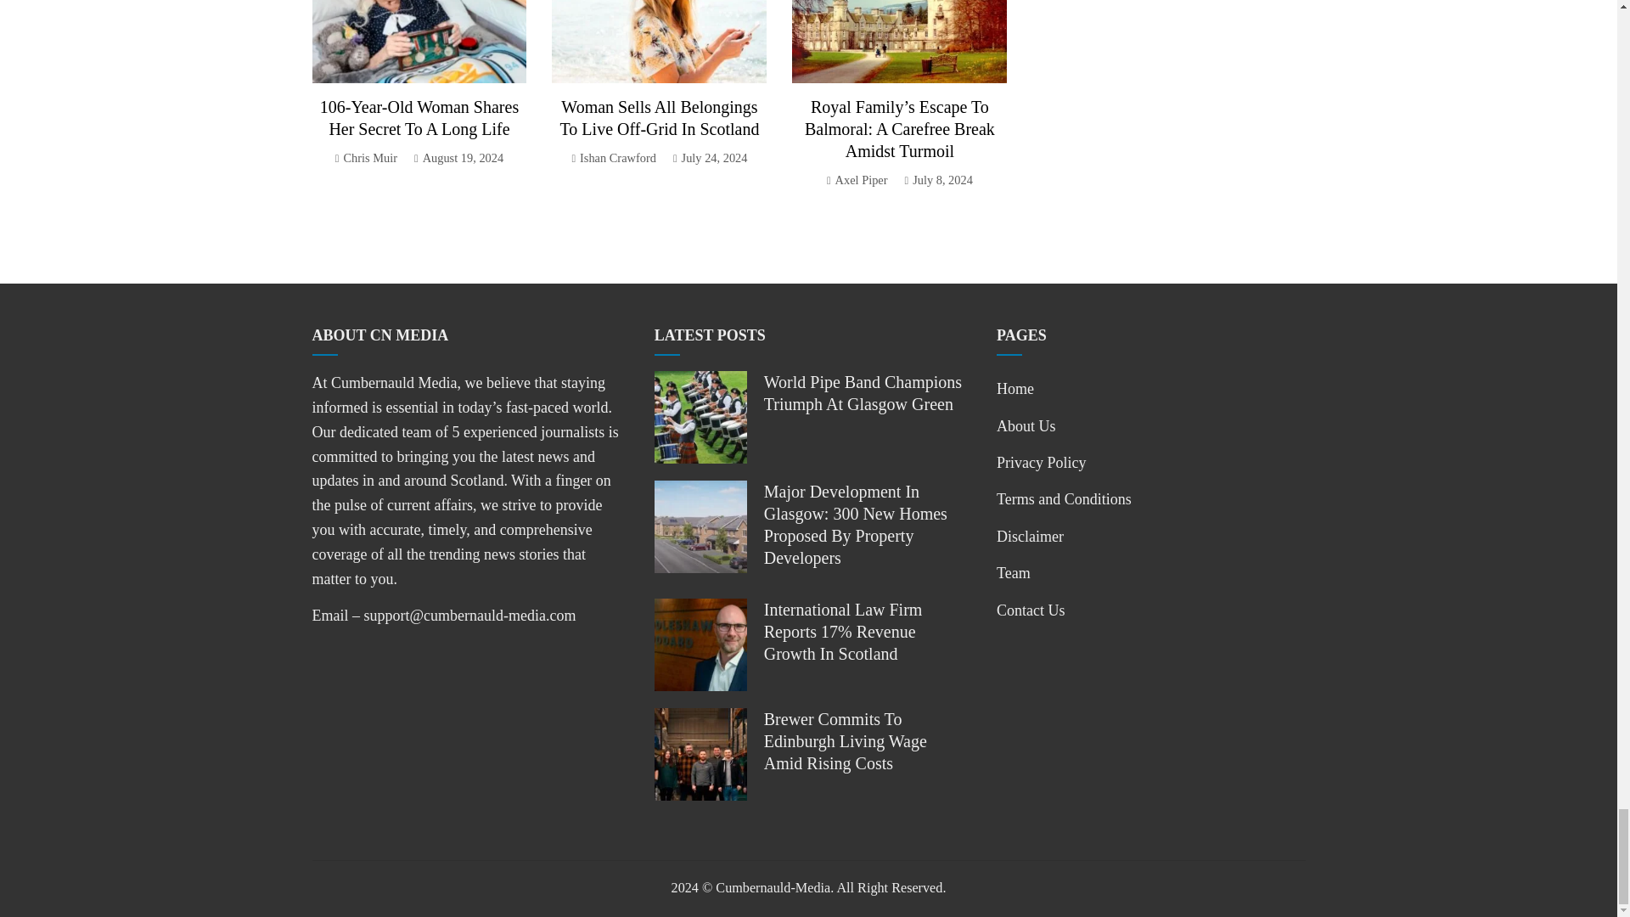  Describe the element at coordinates (660, 117) in the screenshot. I see `Woman Sells All Belongings to Live Off-Grid in Scotland` at that location.